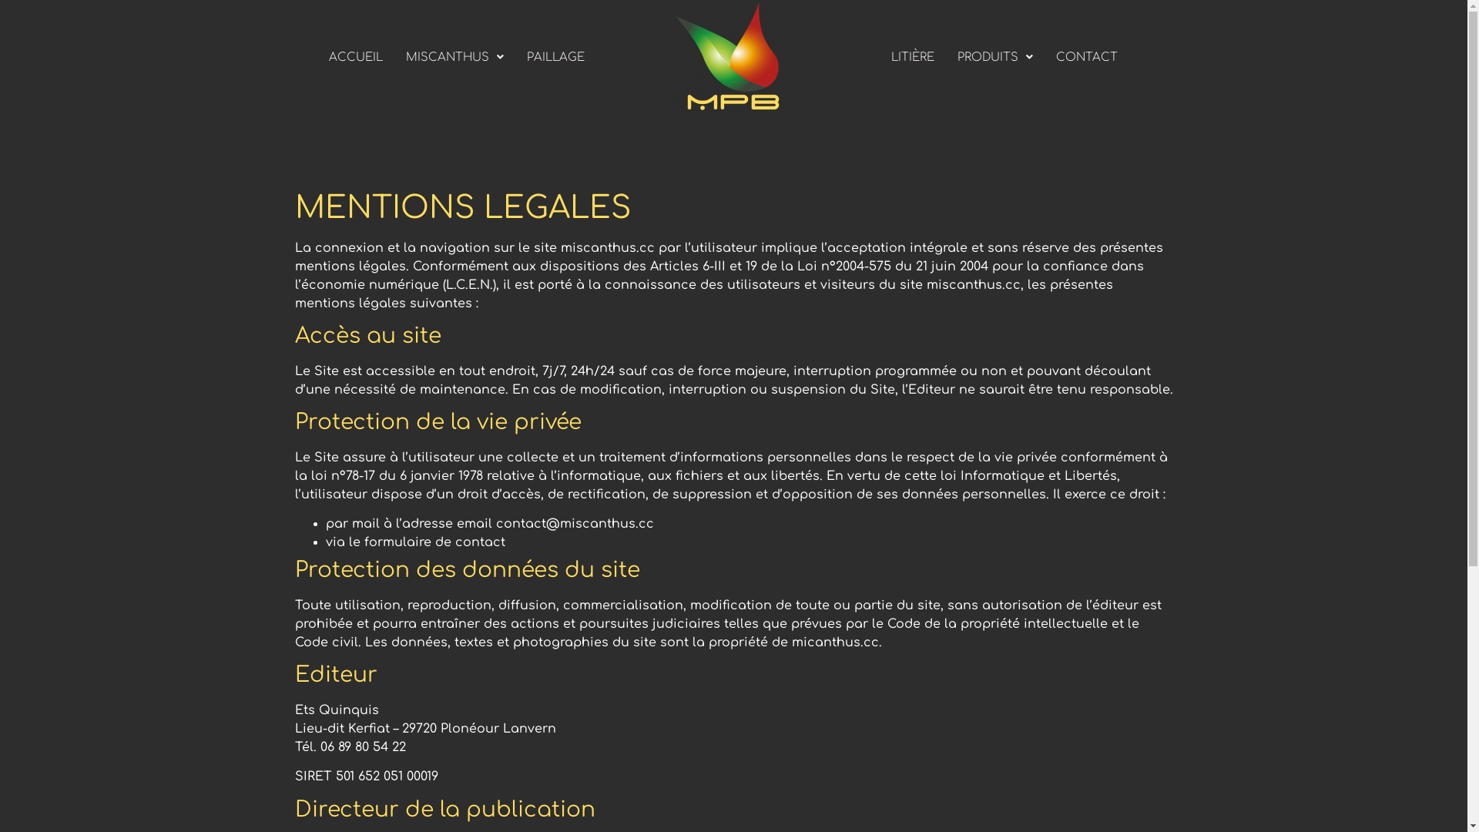 This screenshot has height=832, width=1479. I want to click on CONTACT, so click(1087, 57).